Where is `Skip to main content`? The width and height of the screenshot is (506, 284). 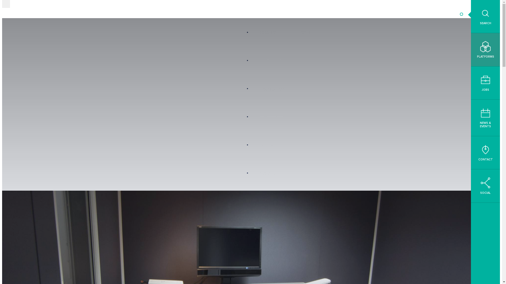
Skip to main content is located at coordinates (2, 0).